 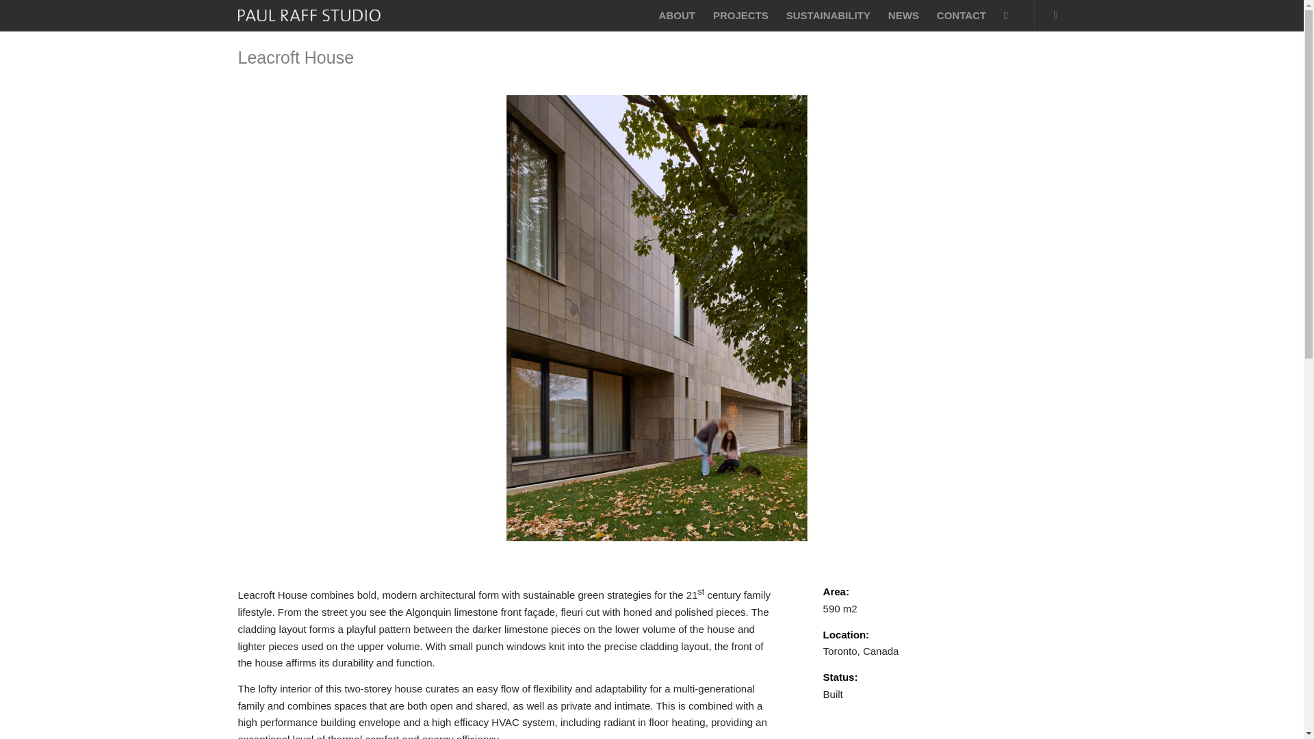 I want to click on Instagram, so click(x=1055, y=14).